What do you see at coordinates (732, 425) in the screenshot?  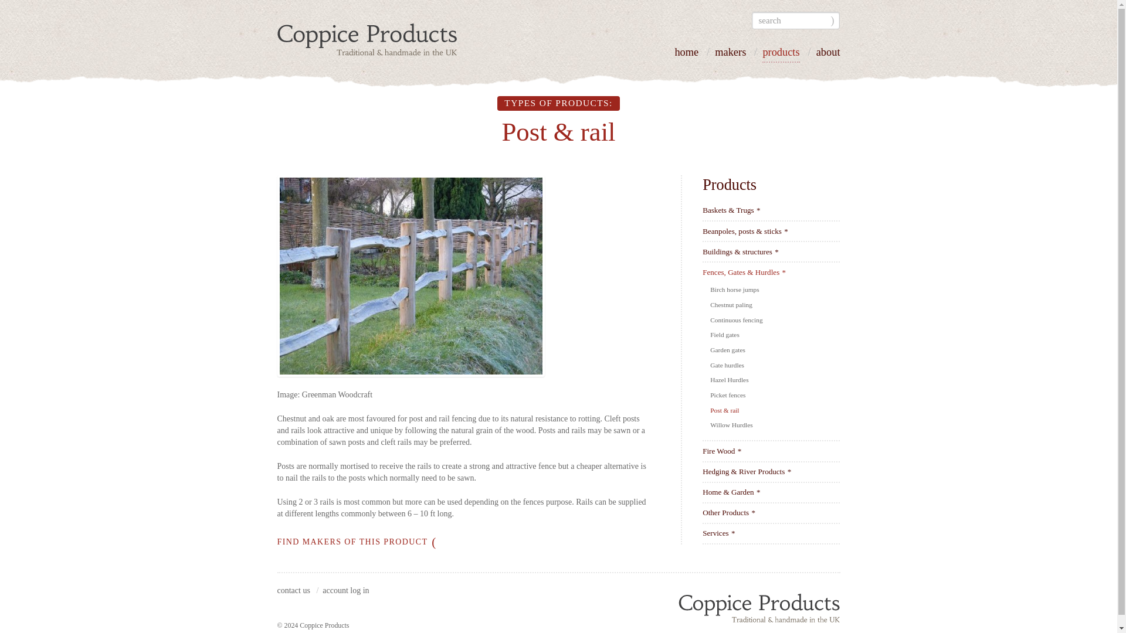 I see `Willow Hurdles` at bounding box center [732, 425].